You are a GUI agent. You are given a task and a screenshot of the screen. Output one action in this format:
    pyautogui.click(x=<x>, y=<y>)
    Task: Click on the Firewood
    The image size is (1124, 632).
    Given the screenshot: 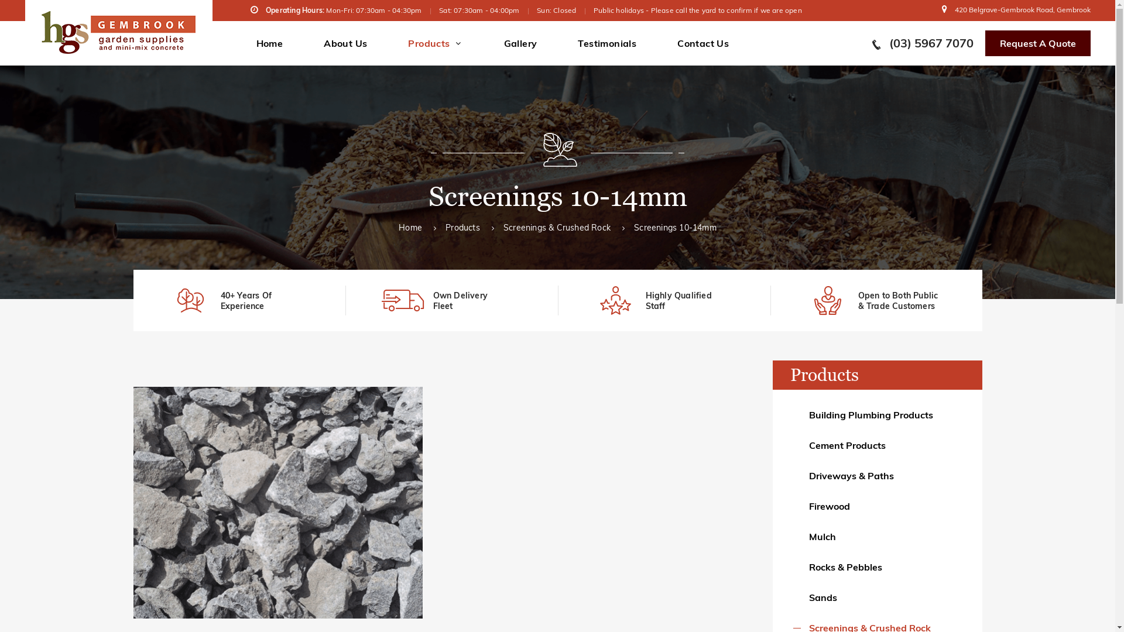 What is the action you would take?
    pyautogui.click(x=877, y=506)
    